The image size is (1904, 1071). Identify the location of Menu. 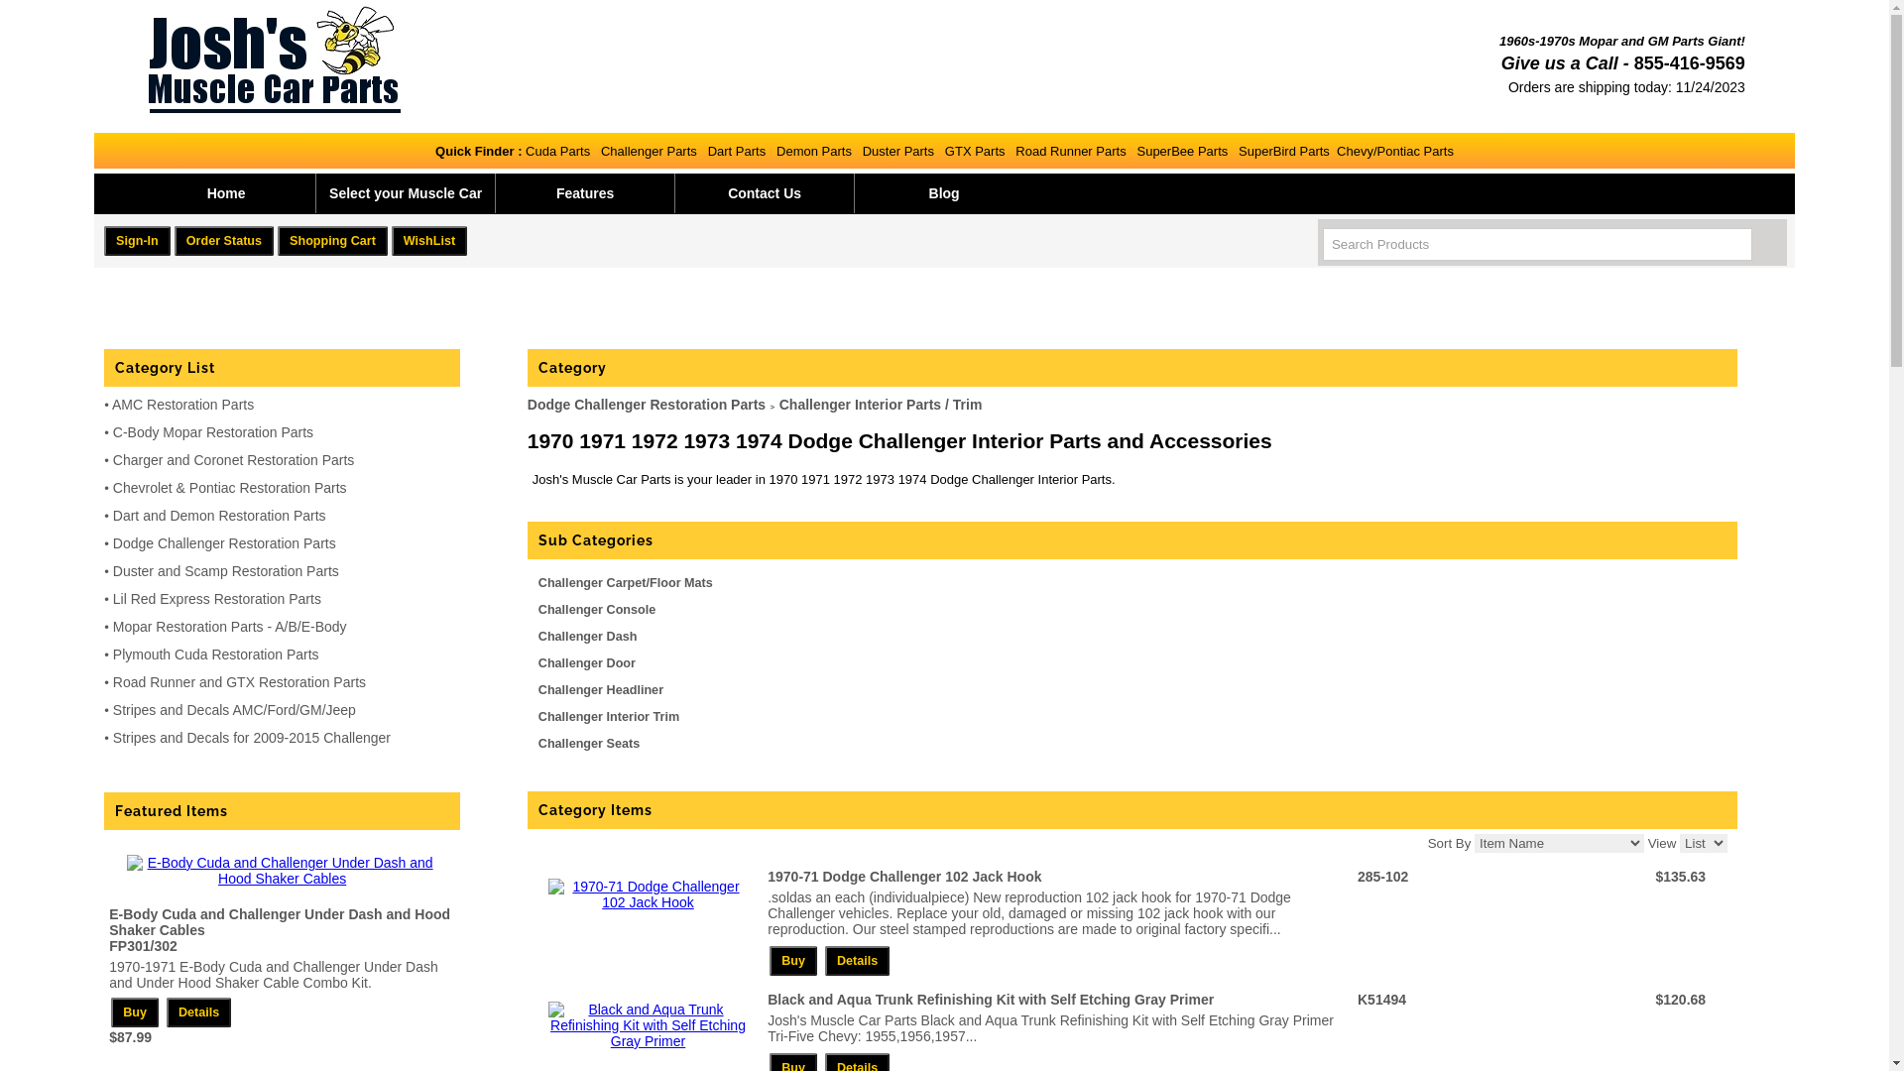
(28, 15).